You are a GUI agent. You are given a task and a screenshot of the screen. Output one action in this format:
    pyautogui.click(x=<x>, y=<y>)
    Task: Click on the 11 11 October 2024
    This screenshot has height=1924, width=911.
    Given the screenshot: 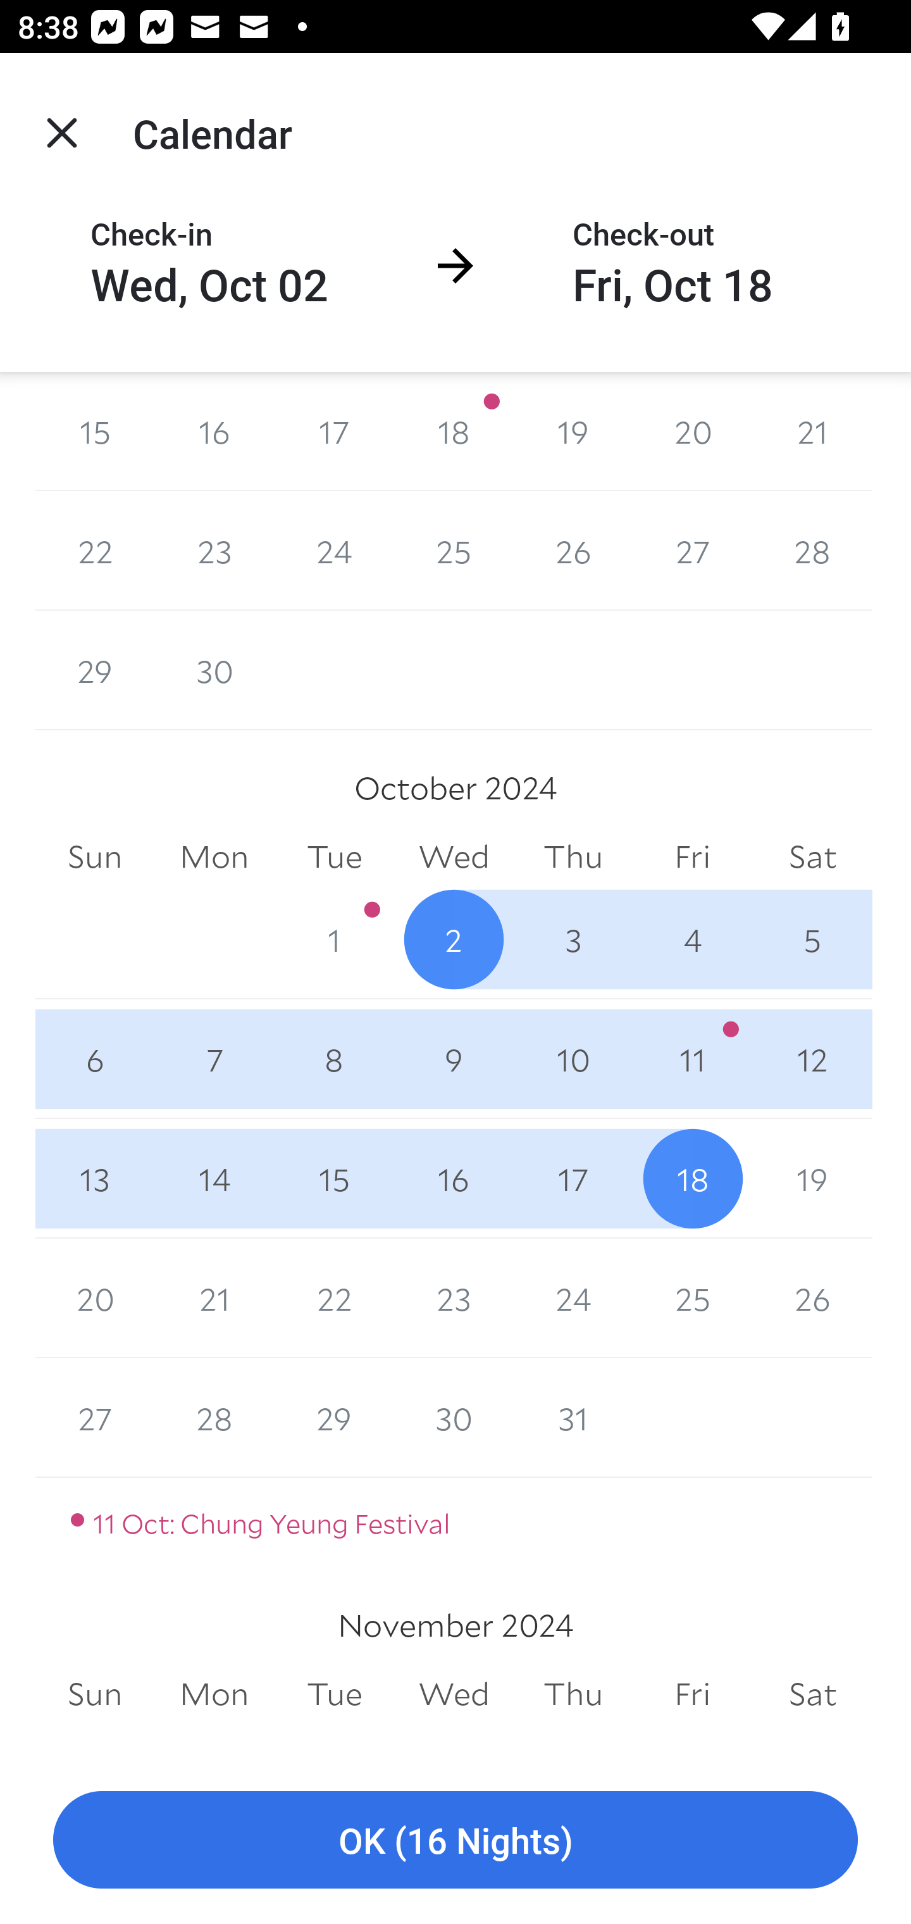 What is the action you would take?
    pyautogui.click(x=692, y=1059)
    